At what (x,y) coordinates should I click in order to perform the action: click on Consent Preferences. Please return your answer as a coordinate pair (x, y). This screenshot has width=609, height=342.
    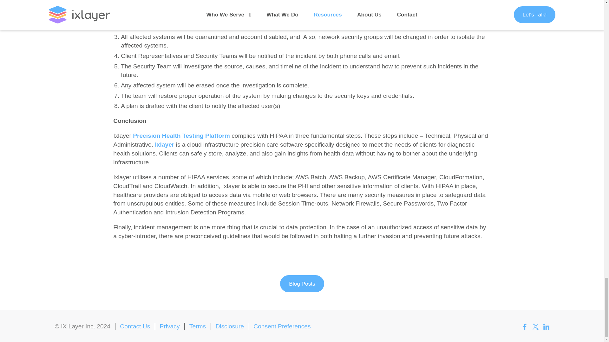
    Looking at the image, I should click on (282, 326).